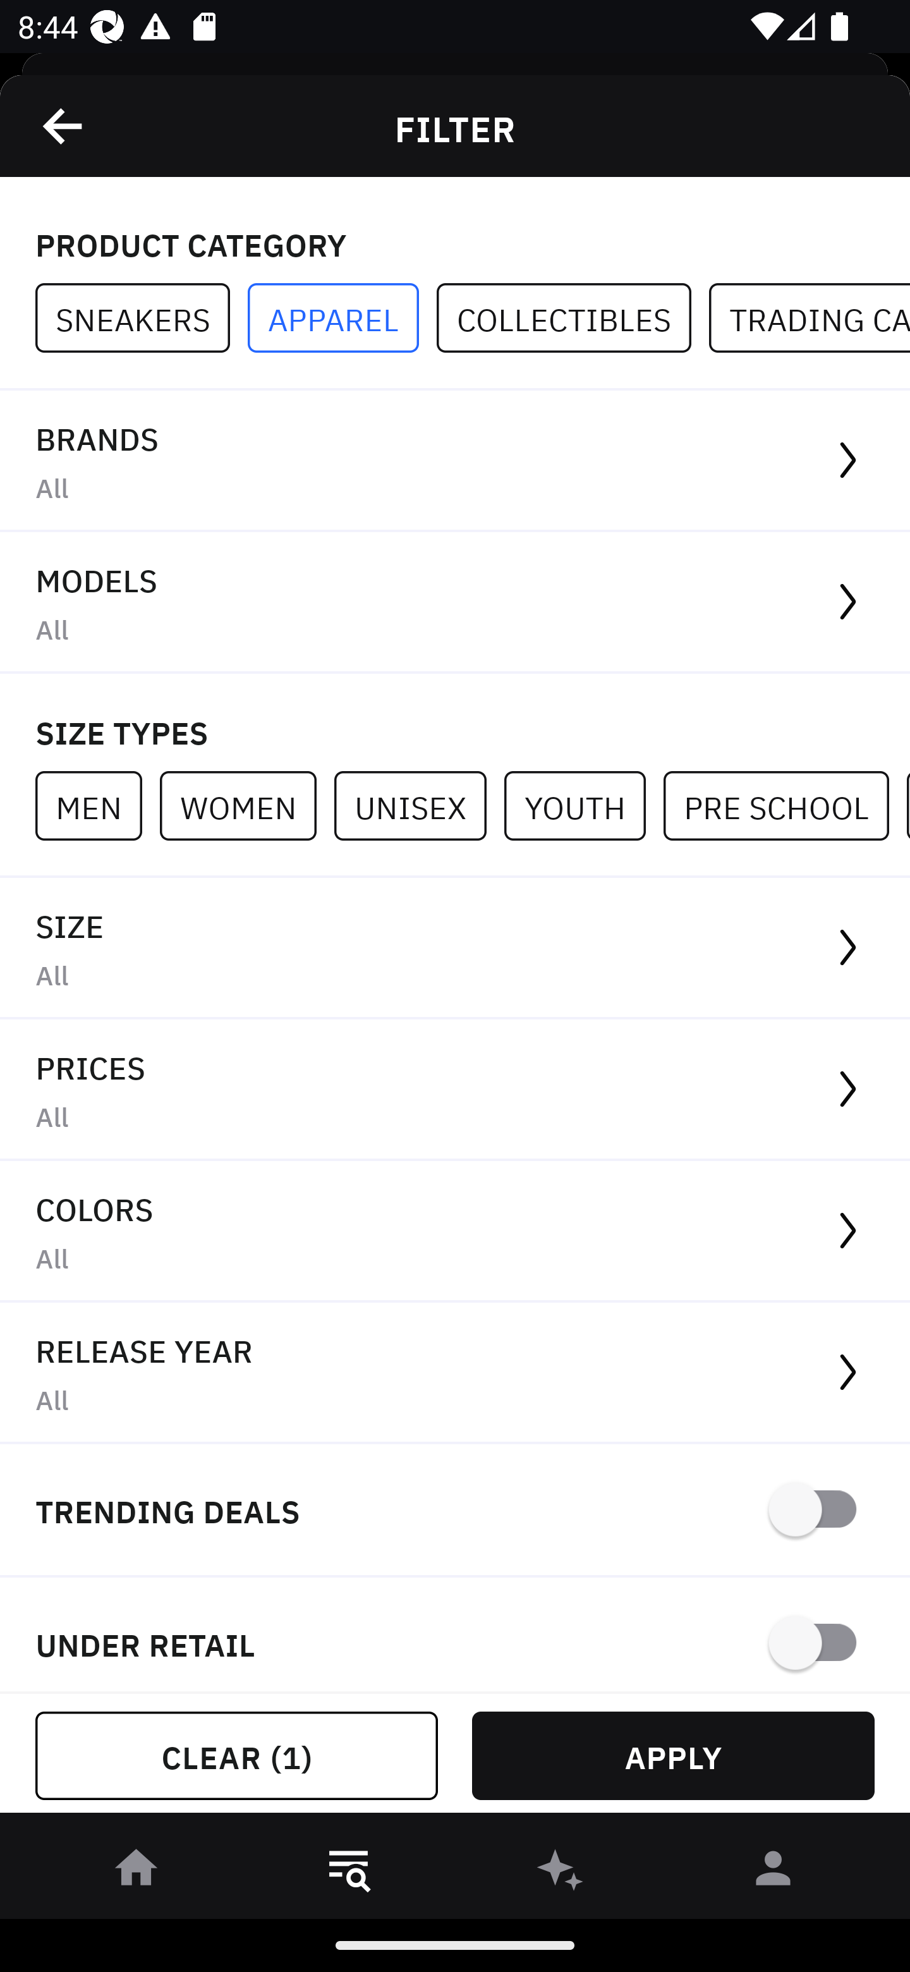 The height and width of the screenshot is (1972, 910). What do you see at coordinates (136, 1872) in the screenshot?
I see `󰋜` at bounding box center [136, 1872].